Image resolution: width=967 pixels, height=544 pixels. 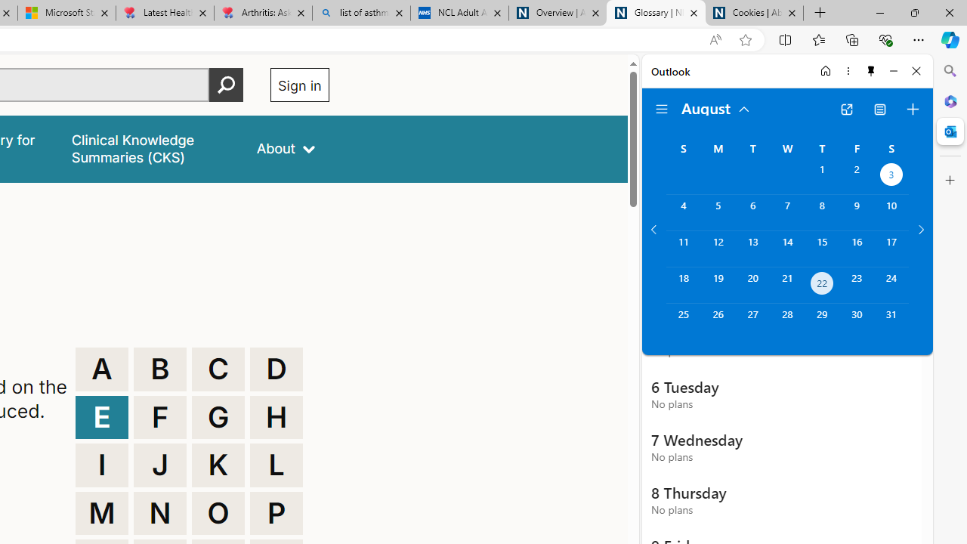 What do you see at coordinates (826, 71) in the screenshot?
I see `Home` at bounding box center [826, 71].